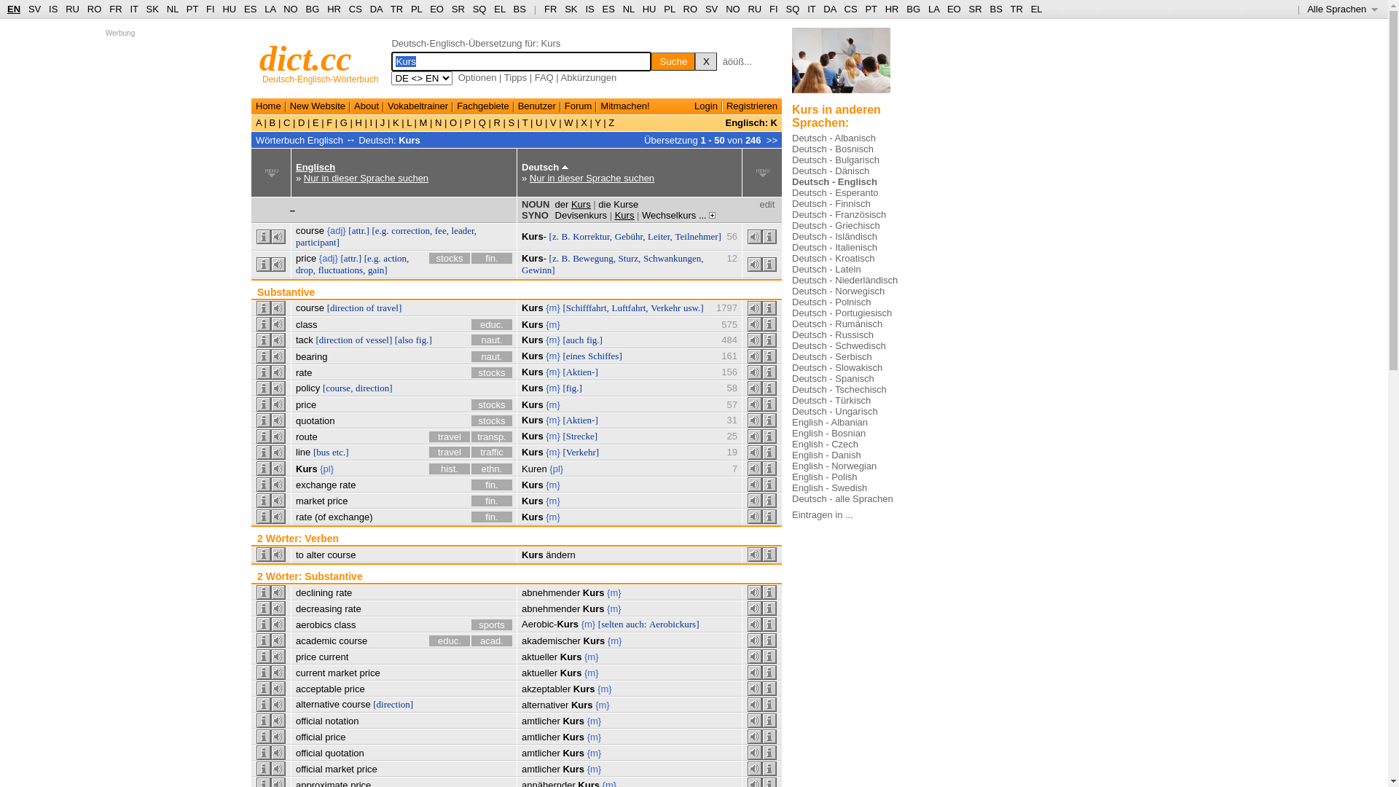 The image size is (1399, 787). Describe the element at coordinates (306, 657) in the screenshot. I see `price` at that location.